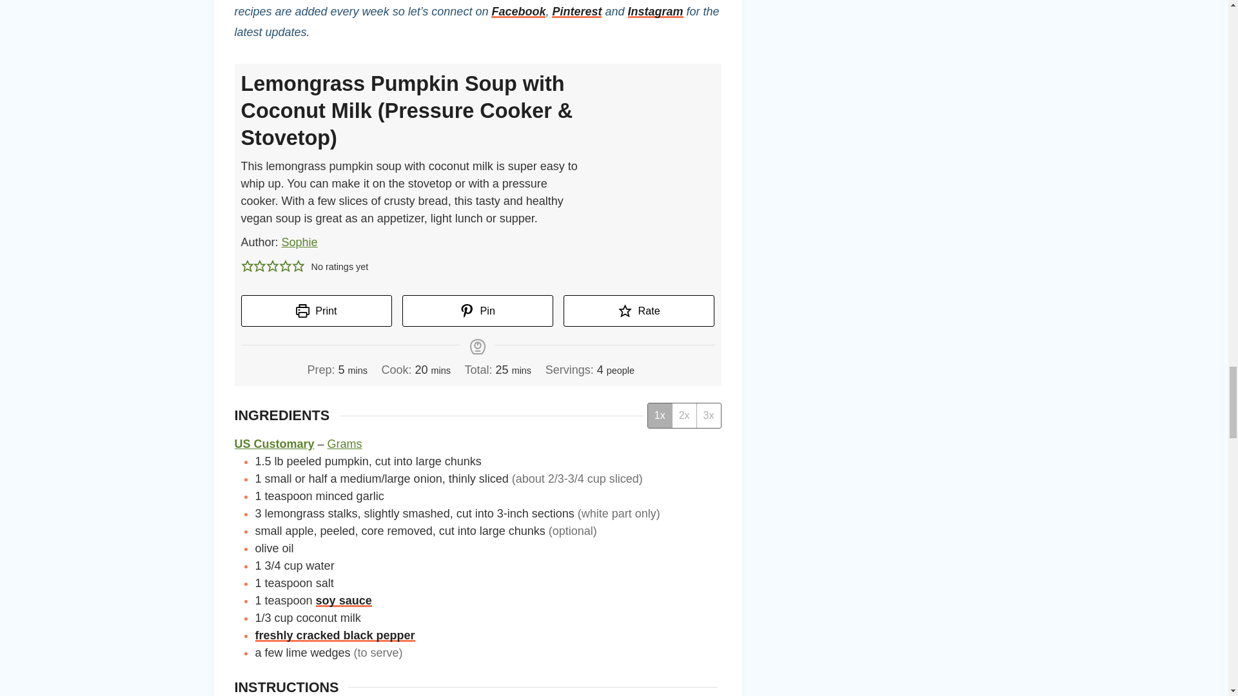 This screenshot has width=1238, height=696. Describe the element at coordinates (576, 12) in the screenshot. I see `Pinterest` at that location.